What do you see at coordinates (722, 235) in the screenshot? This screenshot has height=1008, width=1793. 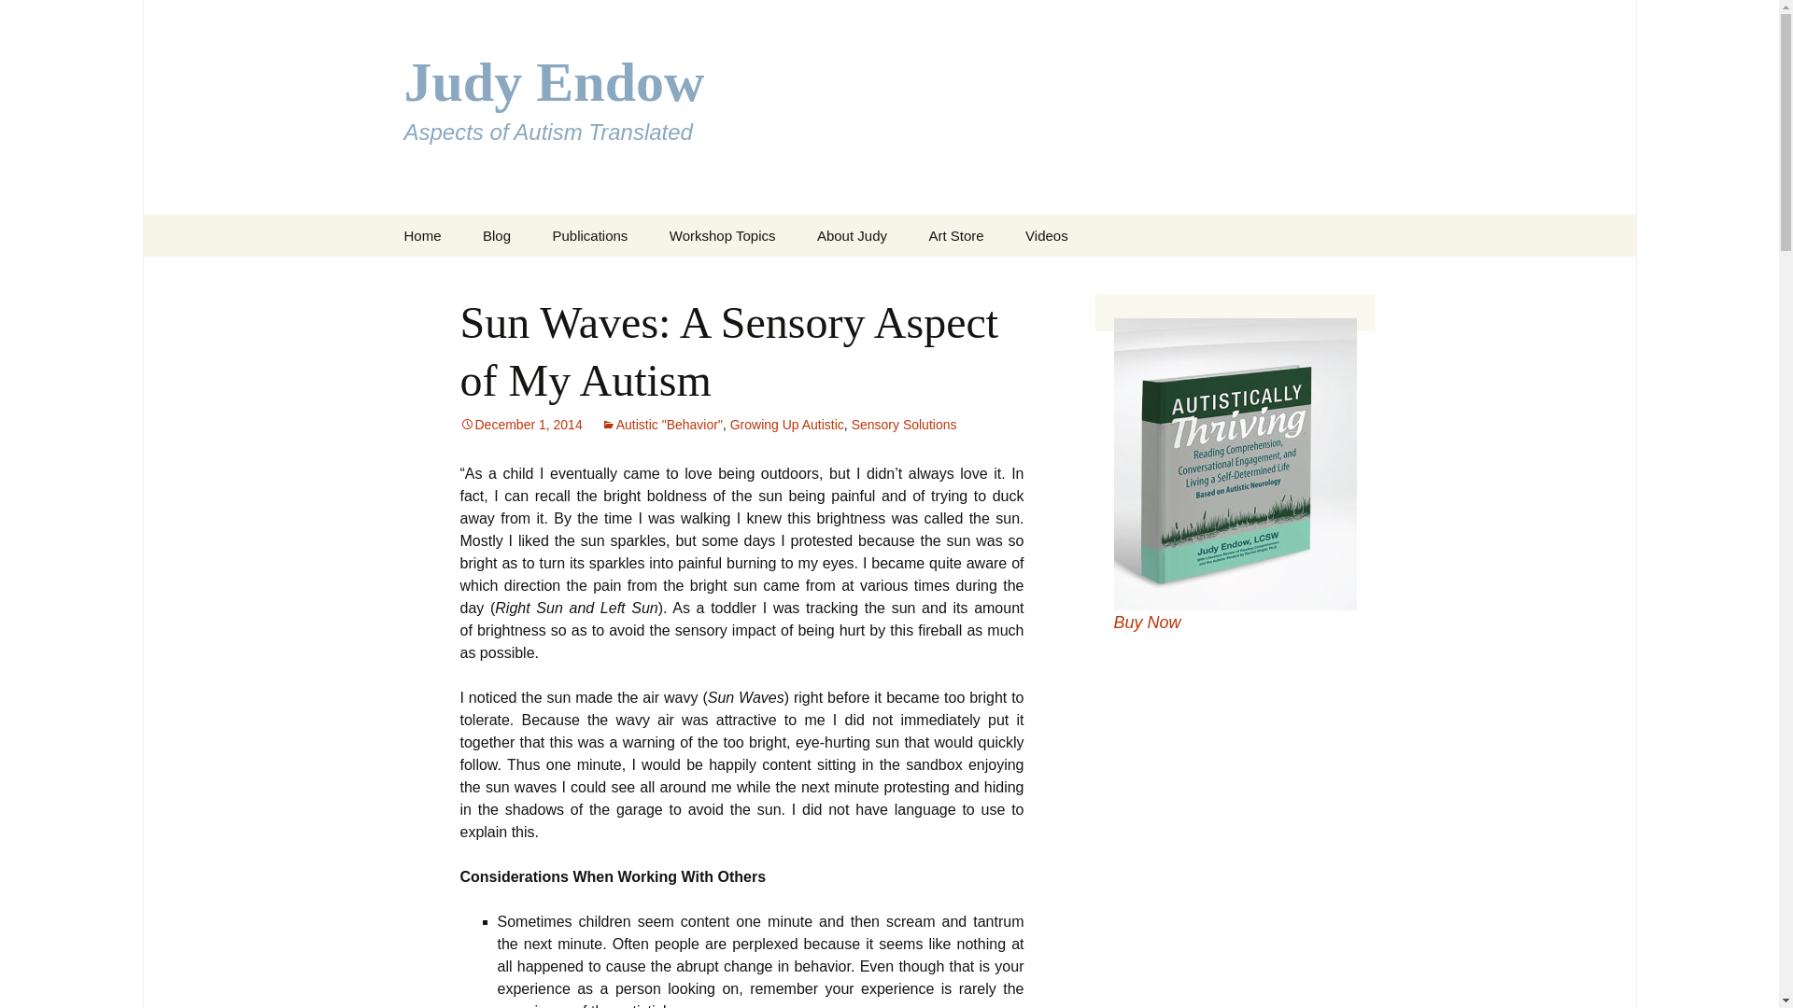 I see `Workshop Topics` at bounding box center [722, 235].